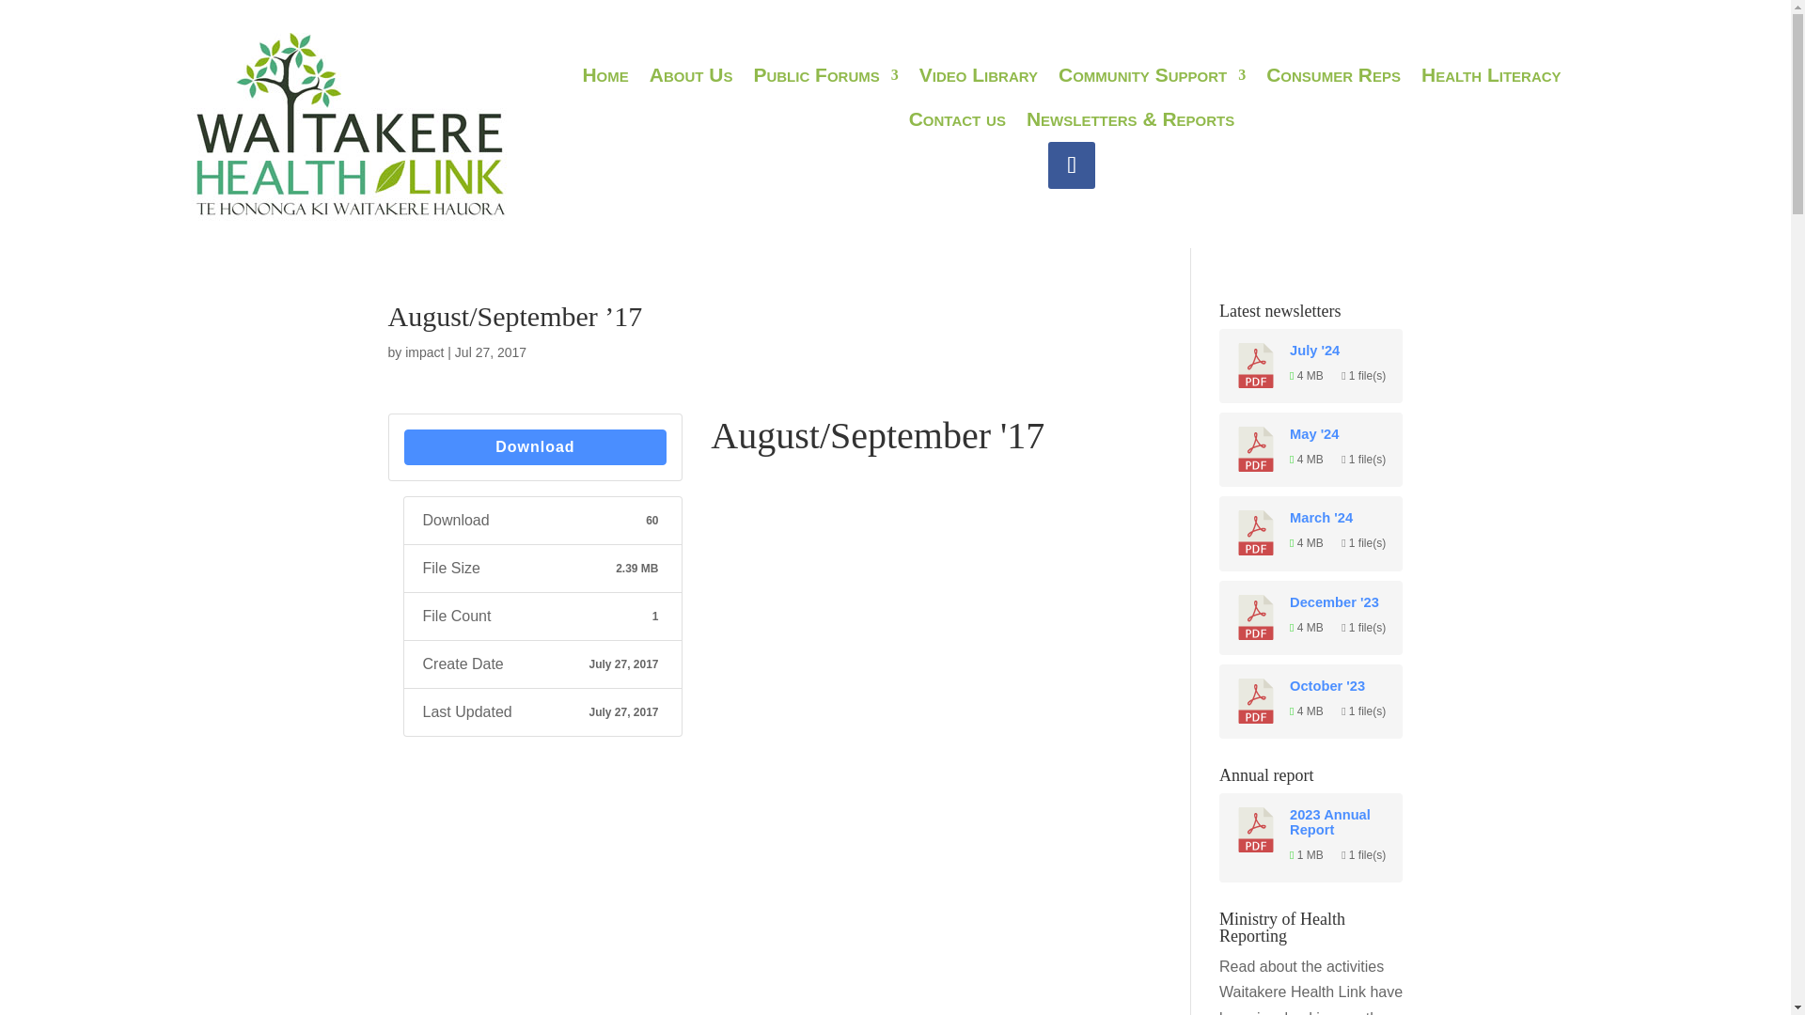 The width and height of the screenshot is (1805, 1015). What do you see at coordinates (691, 78) in the screenshot?
I see `About Us` at bounding box center [691, 78].